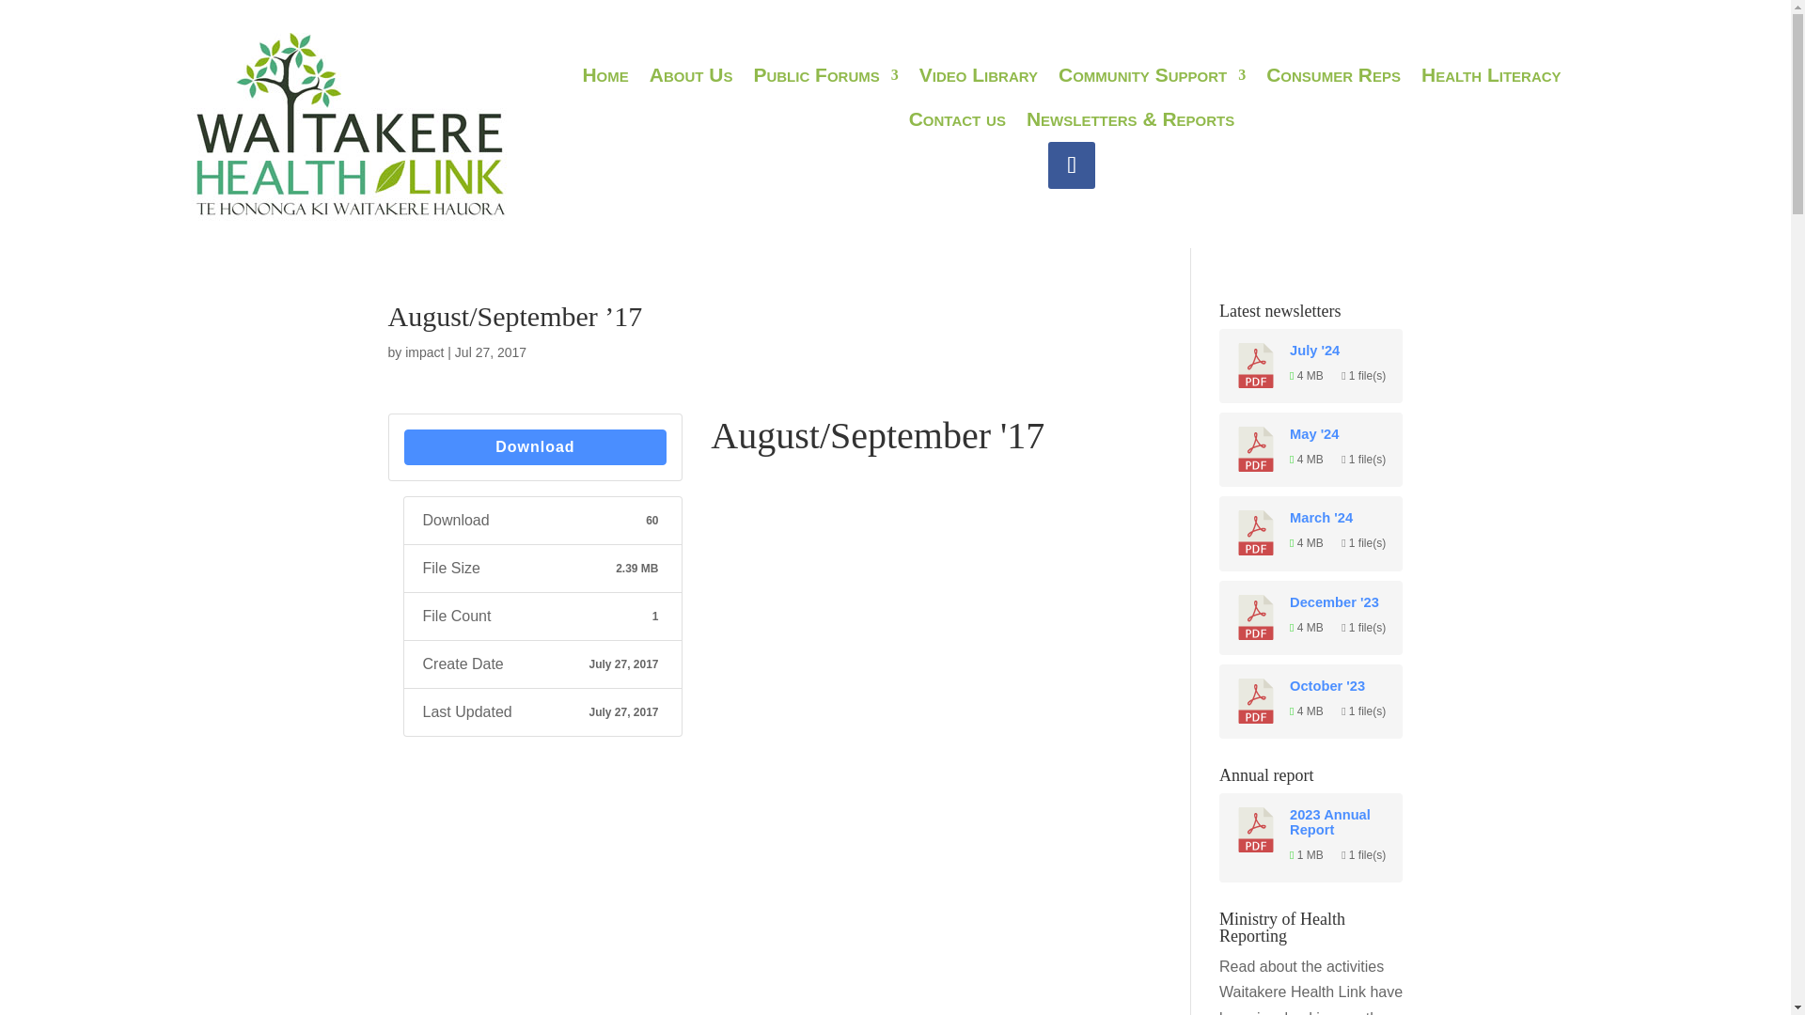 The width and height of the screenshot is (1805, 1015). What do you see at coordinates (691, 78) in the screenshot?
I see `About Us` at bounding box center [691, 78].